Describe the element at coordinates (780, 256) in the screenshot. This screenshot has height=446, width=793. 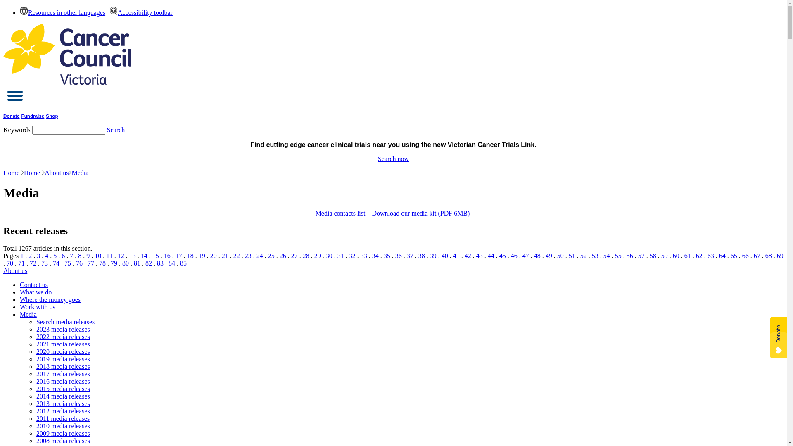
I see `69` at that location.